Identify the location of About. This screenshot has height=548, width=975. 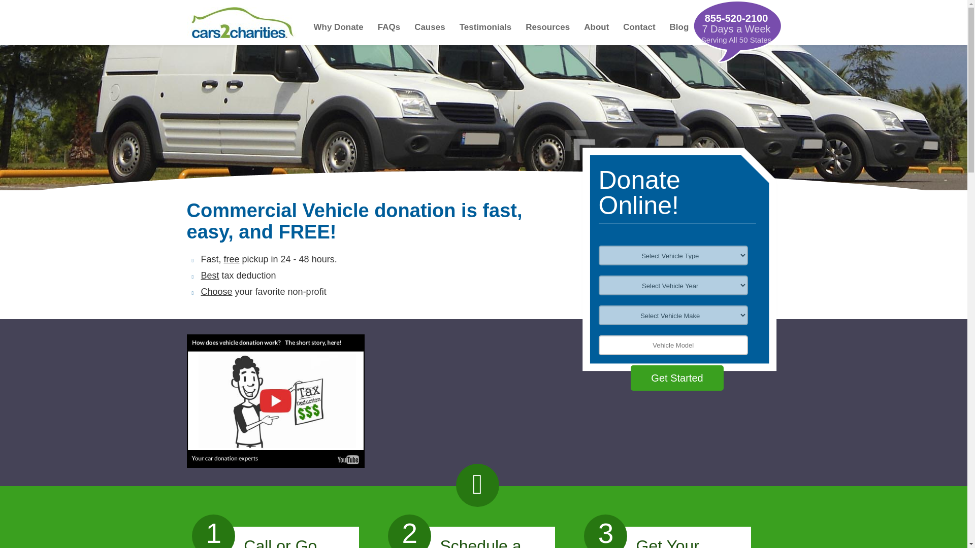
(596, 30).